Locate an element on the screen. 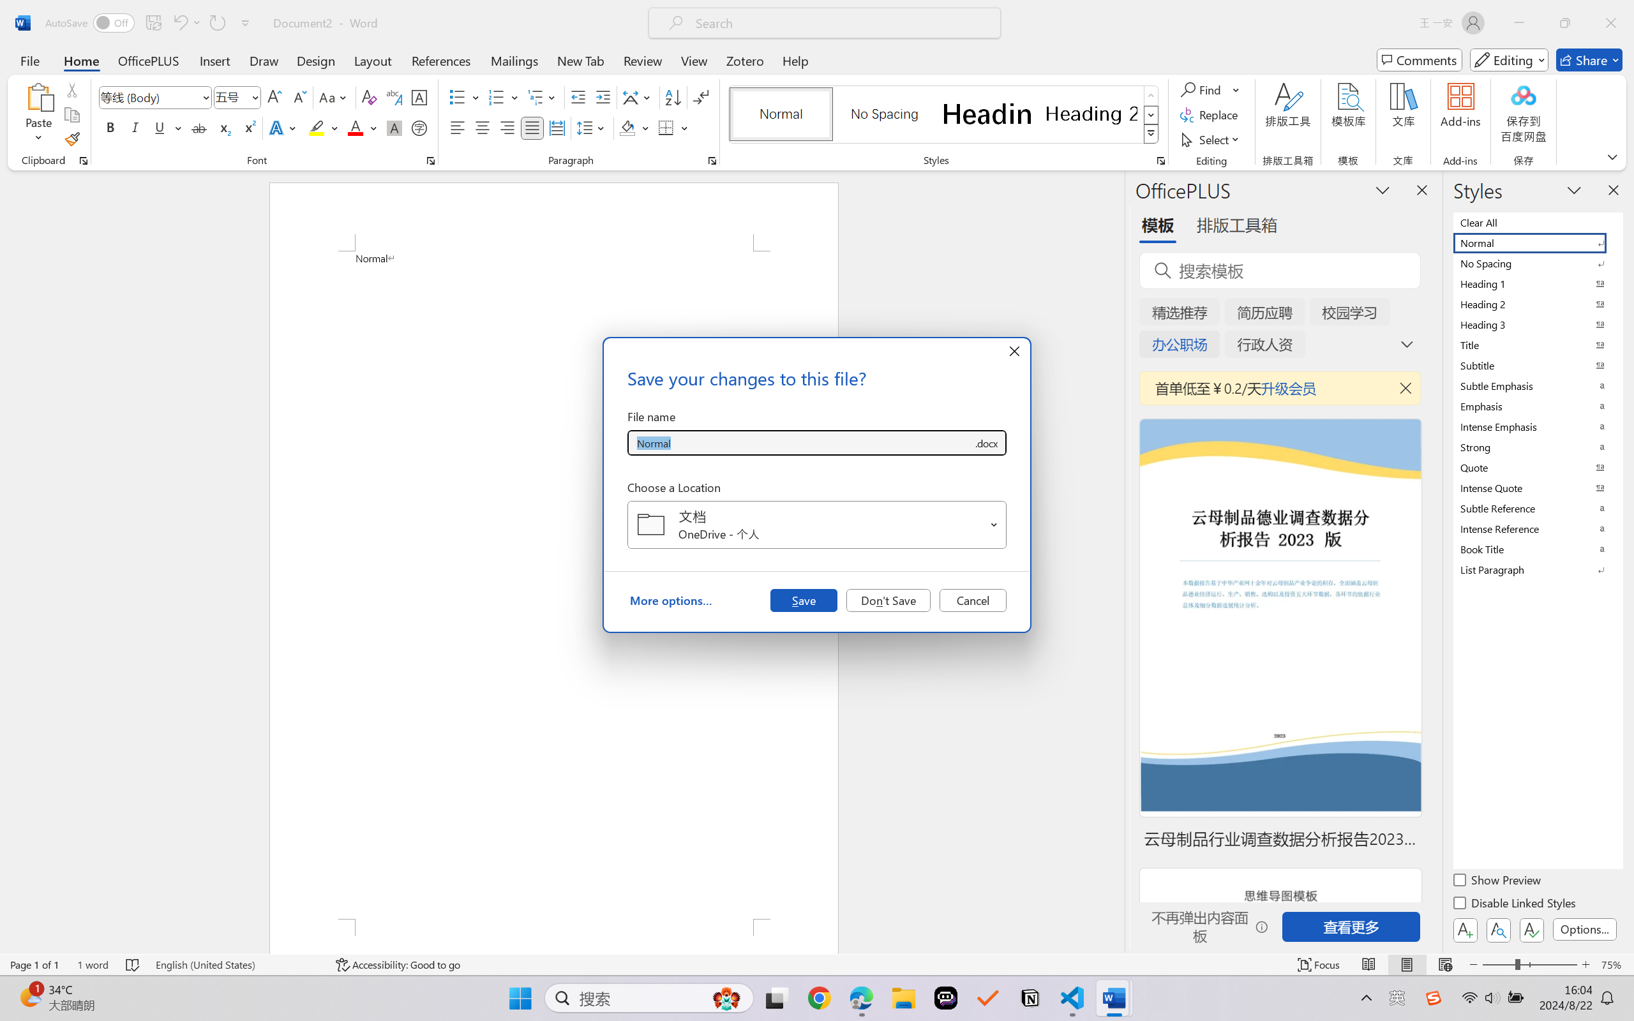  Google Chrome is located at coordinates (819, 998).